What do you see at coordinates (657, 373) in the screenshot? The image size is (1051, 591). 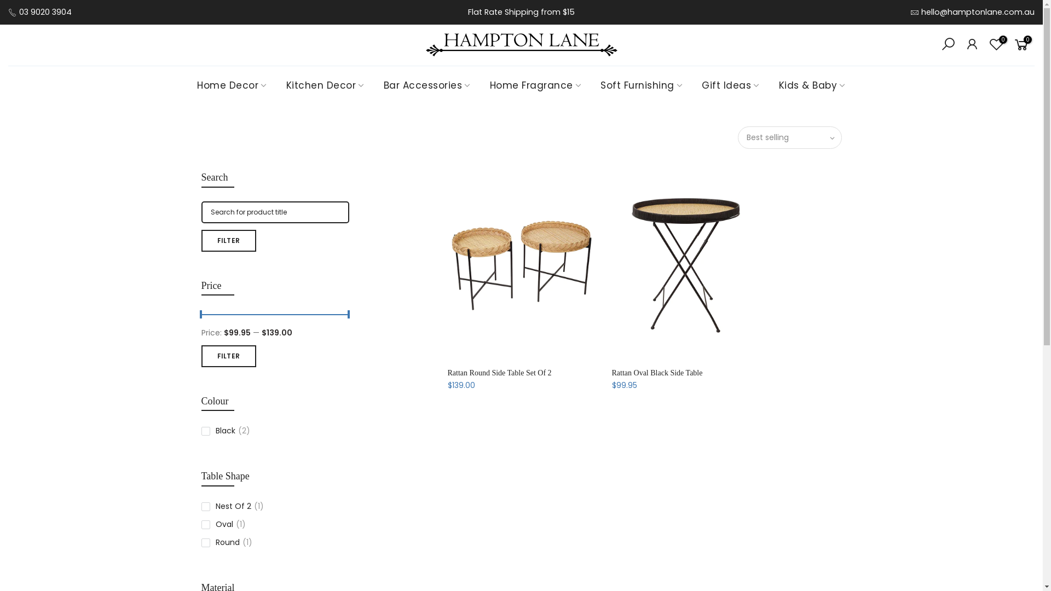 I see `Rattan Oval Black Side Table` at bounding box center [657, 373].